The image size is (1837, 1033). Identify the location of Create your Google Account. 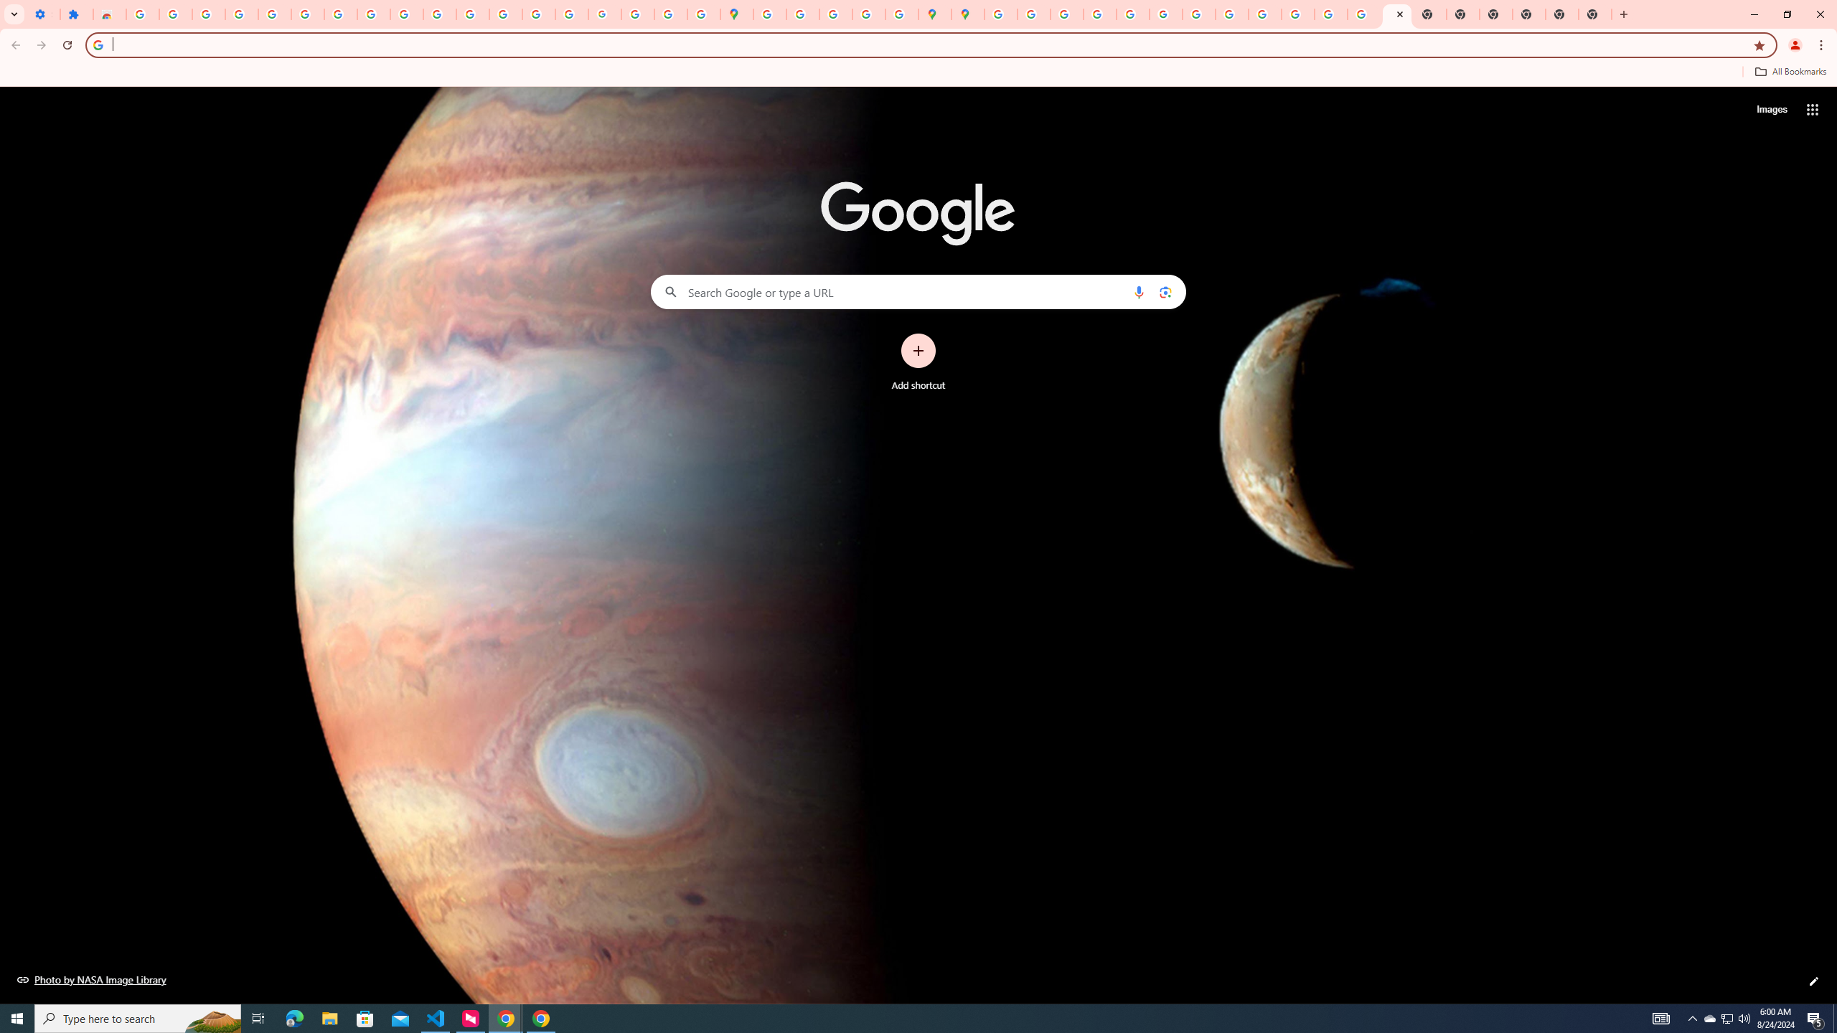
(837, 14).